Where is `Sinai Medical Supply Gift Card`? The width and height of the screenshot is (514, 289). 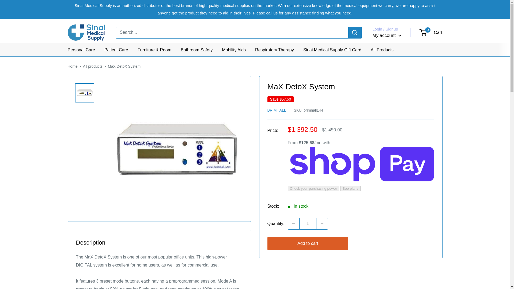 Sinai Medical Supply Gift Card is located at coordinates (116, 50).